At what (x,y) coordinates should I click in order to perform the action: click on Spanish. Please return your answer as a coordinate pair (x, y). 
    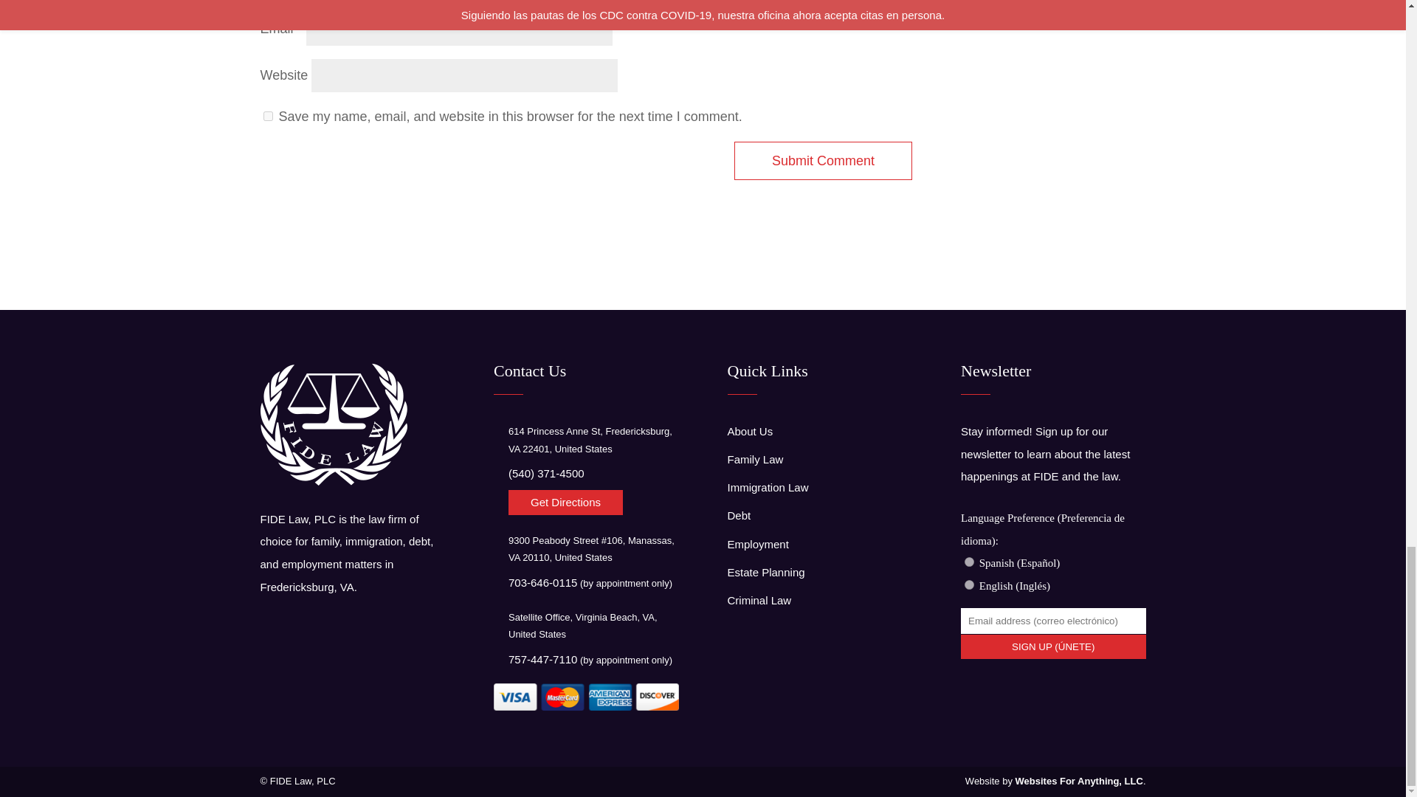
    Looking at the image, I should click on (970, 561).